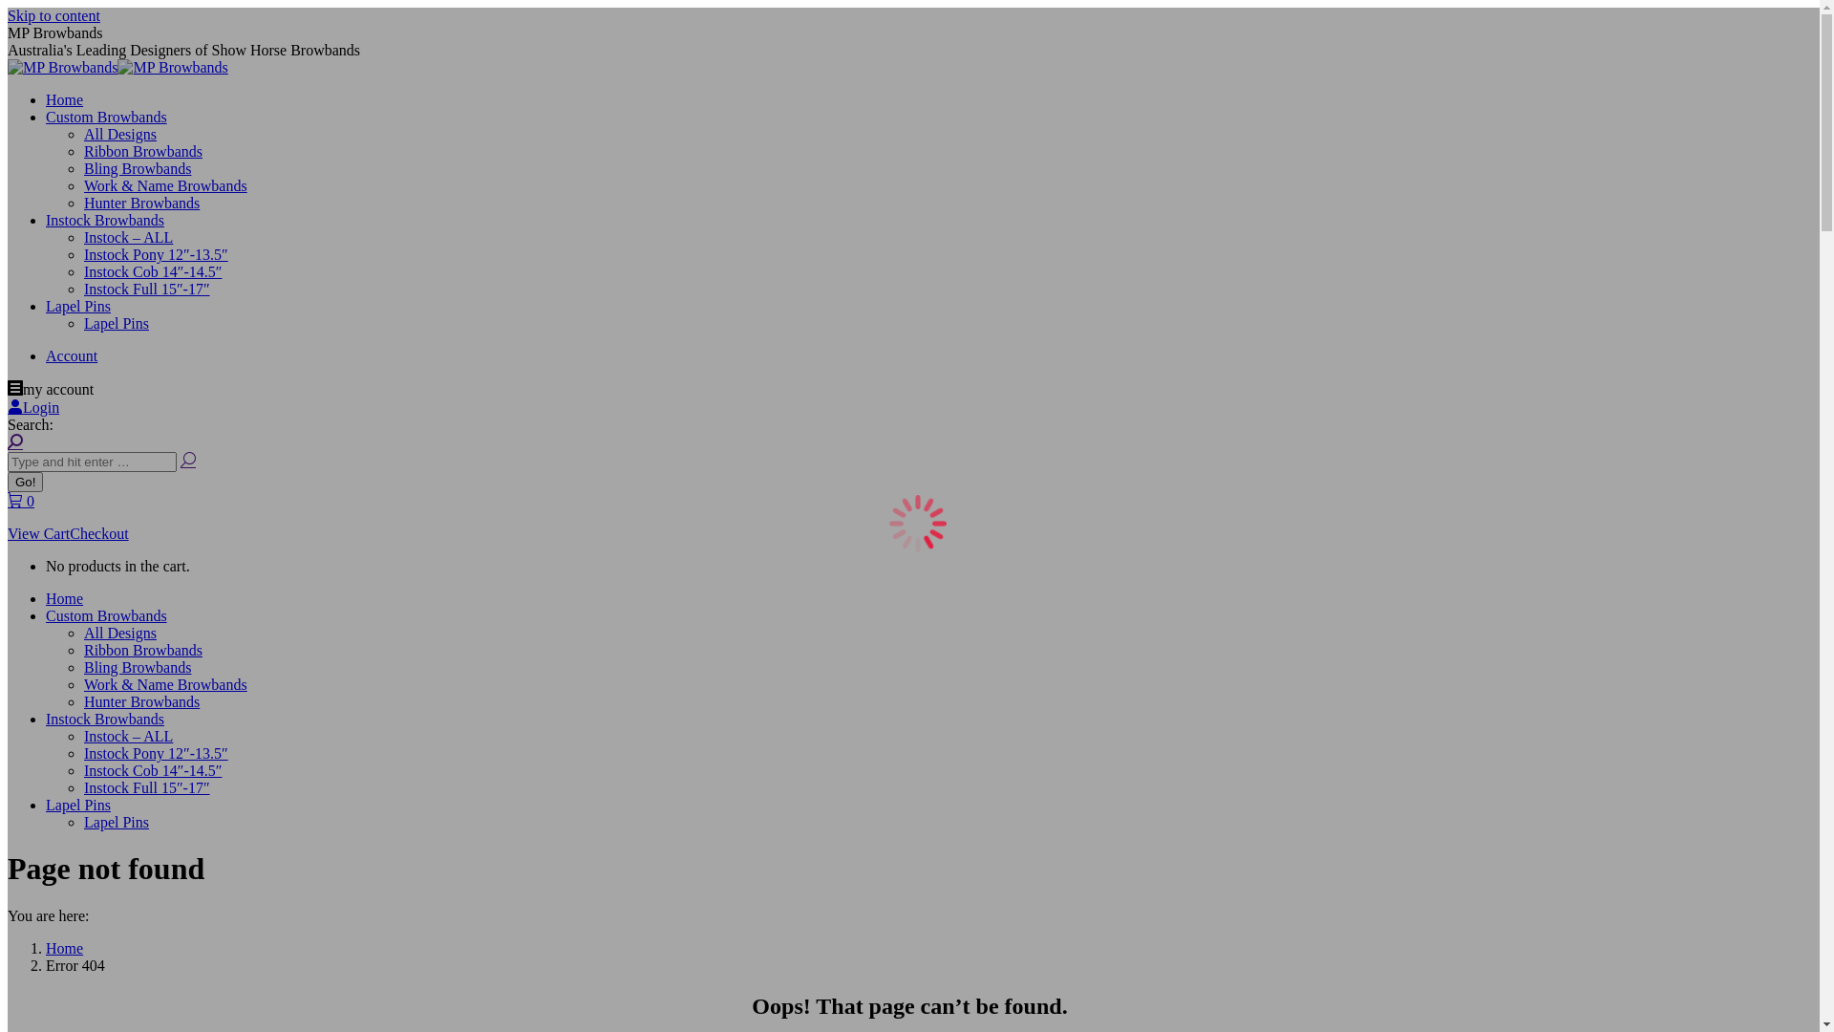  Describe the element at coordinates (141, 203) in the screenshot. I see `Hunter Browbands` at that location.